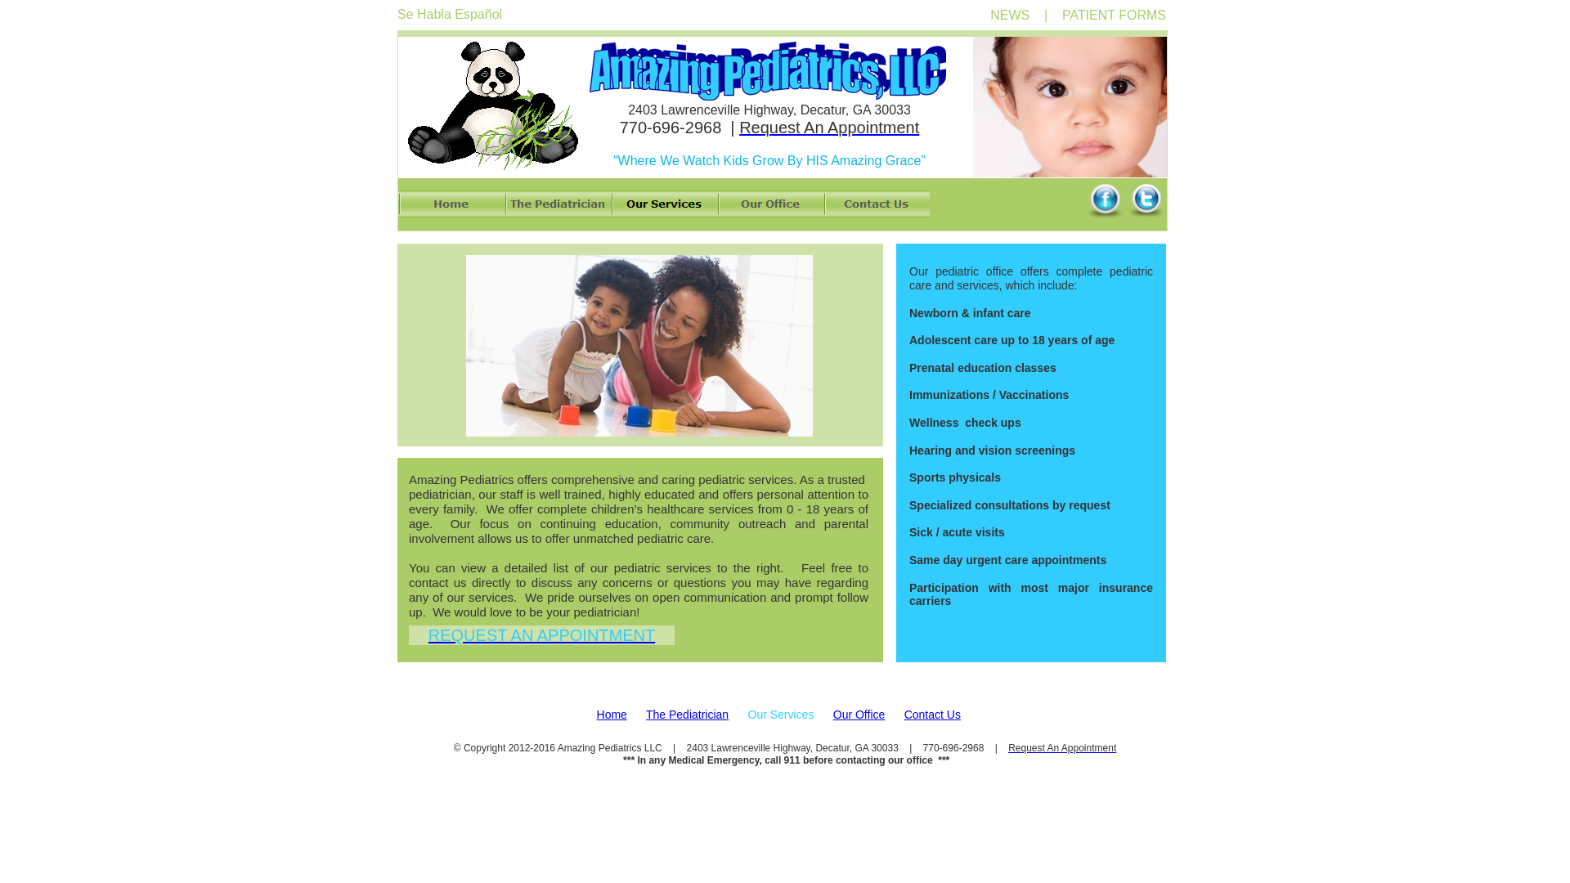 The height and width of the screenshot is (883, 1570). Describe the element at coordinates (664, 204) in the screenshot. I see `Our Services` at that location.